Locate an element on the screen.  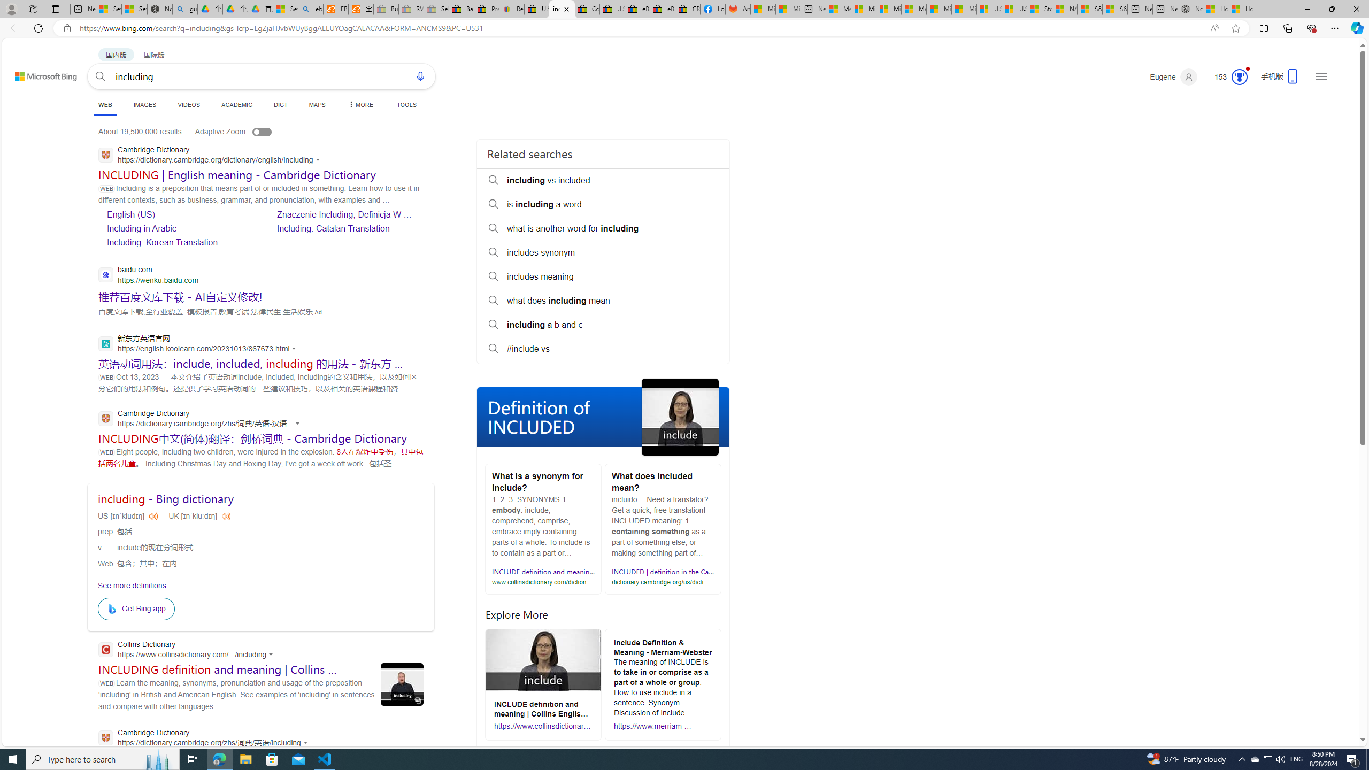
To get missing image descriptions, open the context menu. is located at coordinates (114, 609).